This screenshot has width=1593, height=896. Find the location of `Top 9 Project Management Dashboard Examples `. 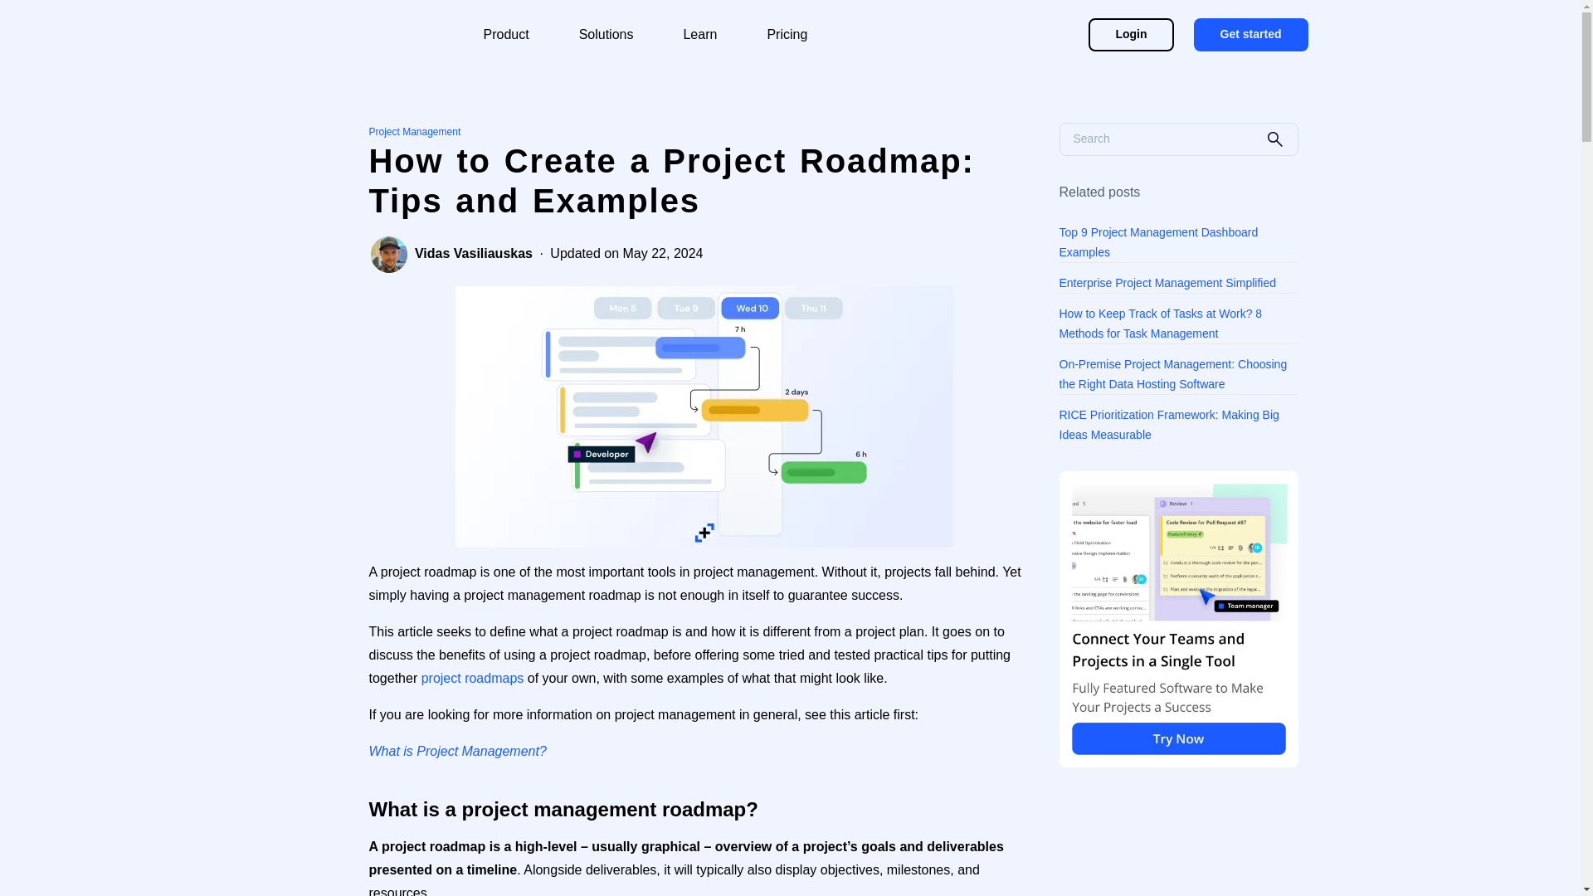

Top 9 Project Management Dashboard Examples  is located at coordinates (1178, 242).